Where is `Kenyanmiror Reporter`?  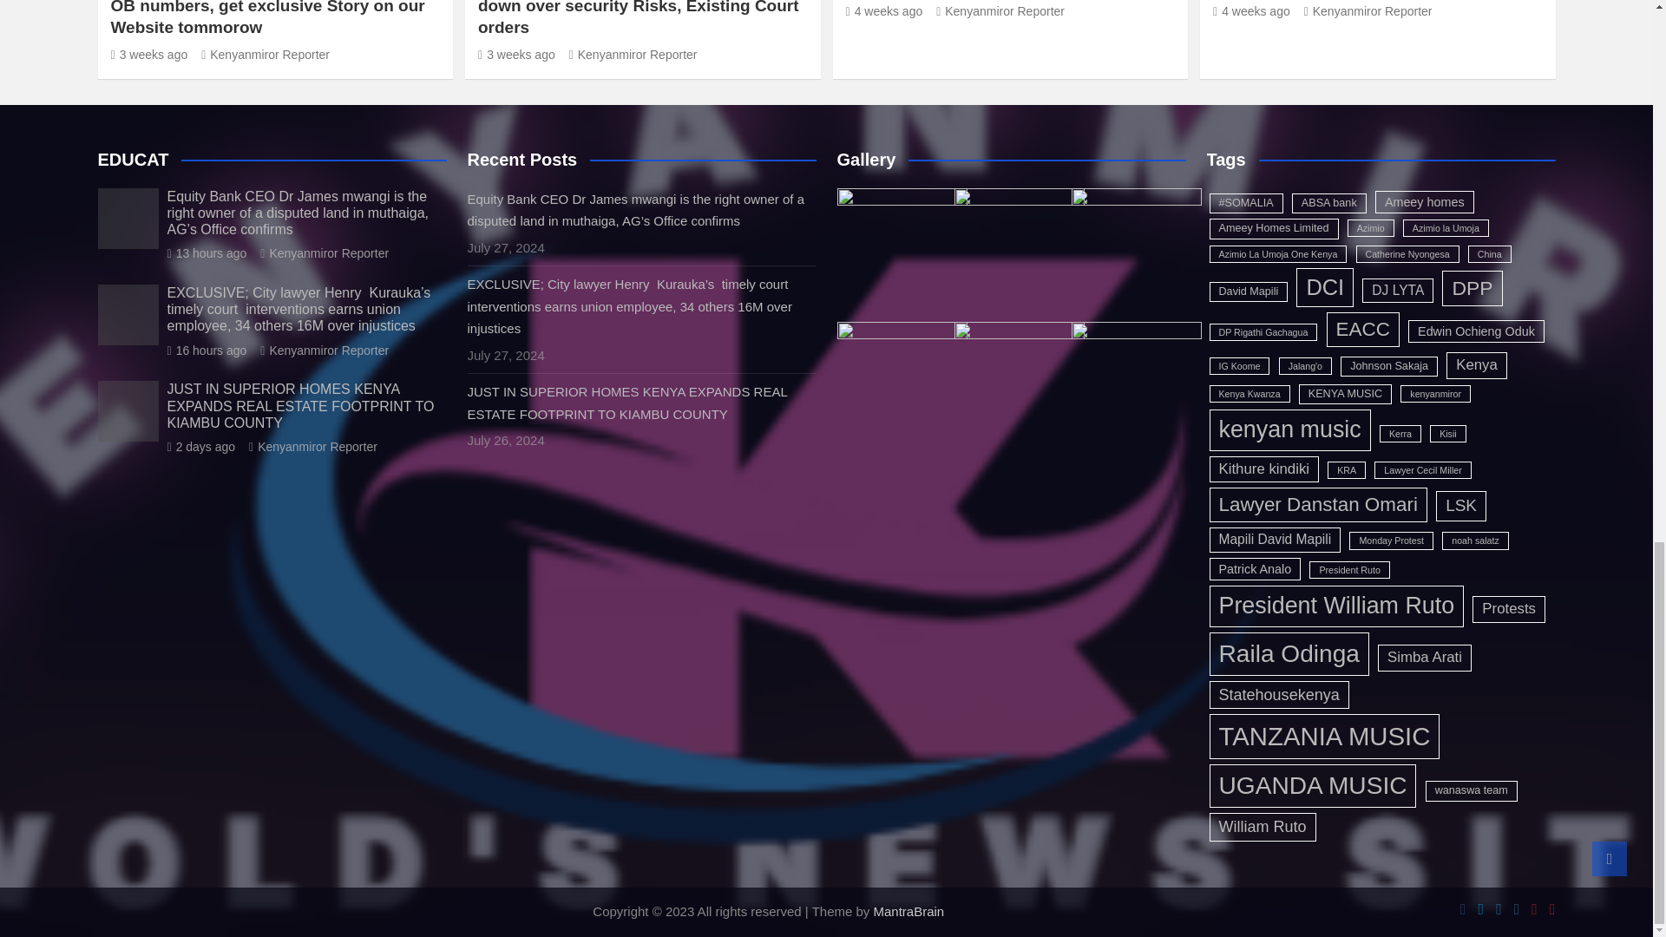 Kenyanmiror Reporter is located at coordinates (266, 55).